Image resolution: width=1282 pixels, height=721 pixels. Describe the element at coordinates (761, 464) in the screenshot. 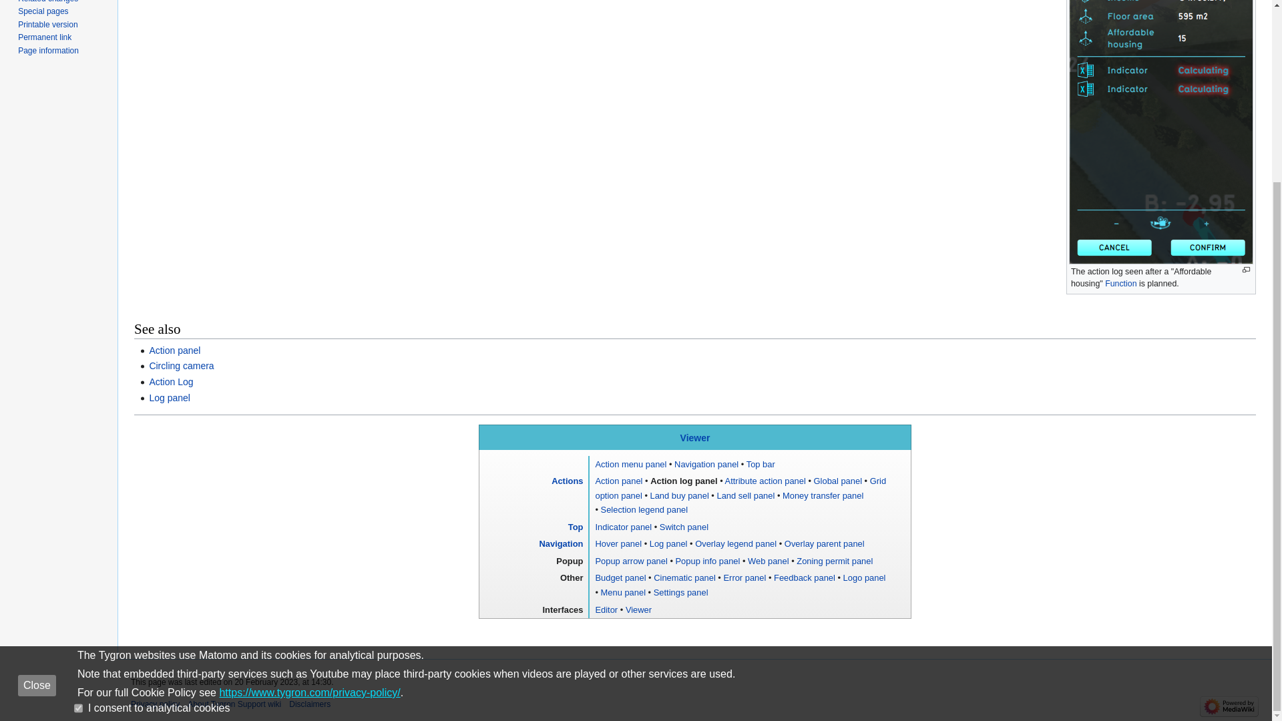

I see `Top bar` at that location.